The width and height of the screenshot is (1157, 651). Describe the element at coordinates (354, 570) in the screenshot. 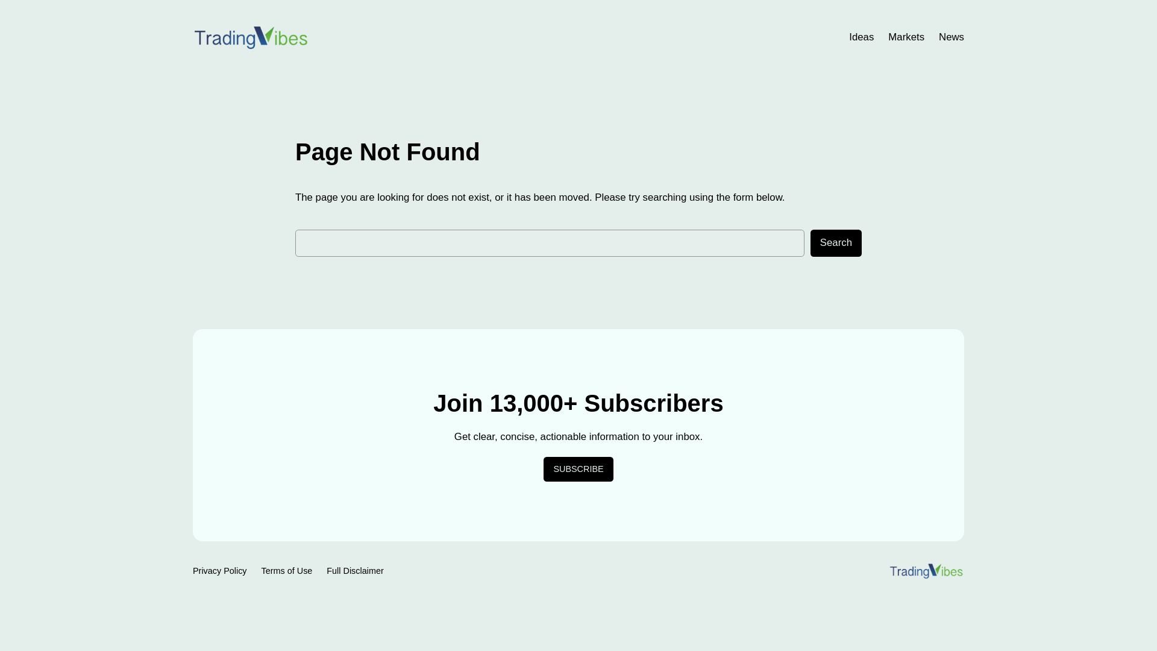

I see `Full Disclaimer` at that location.